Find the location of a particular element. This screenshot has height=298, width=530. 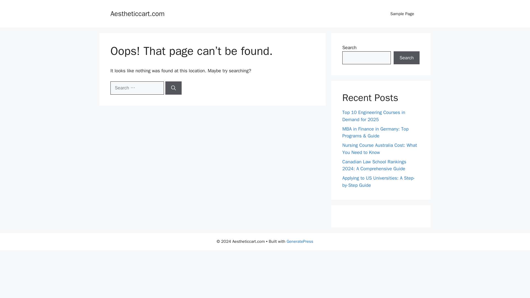

Aestheticcart.com is located at coordinates (137, 13).